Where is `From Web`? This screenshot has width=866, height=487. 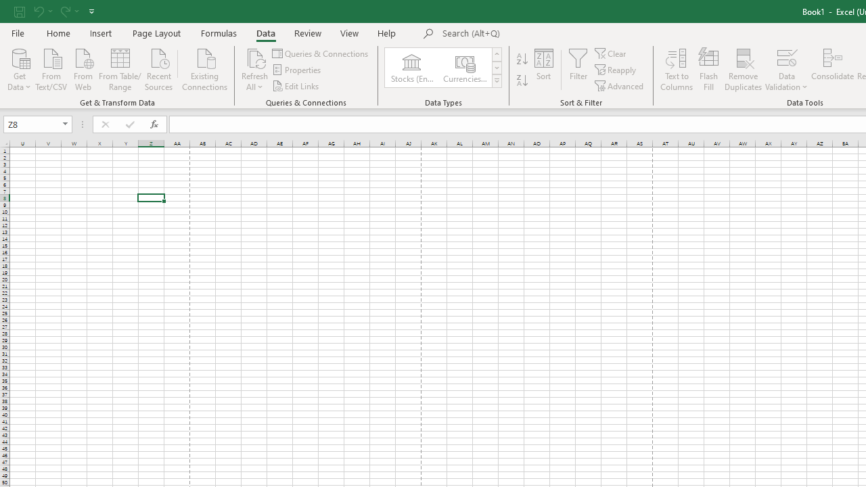 From Web is located at coordinates (83, 68).